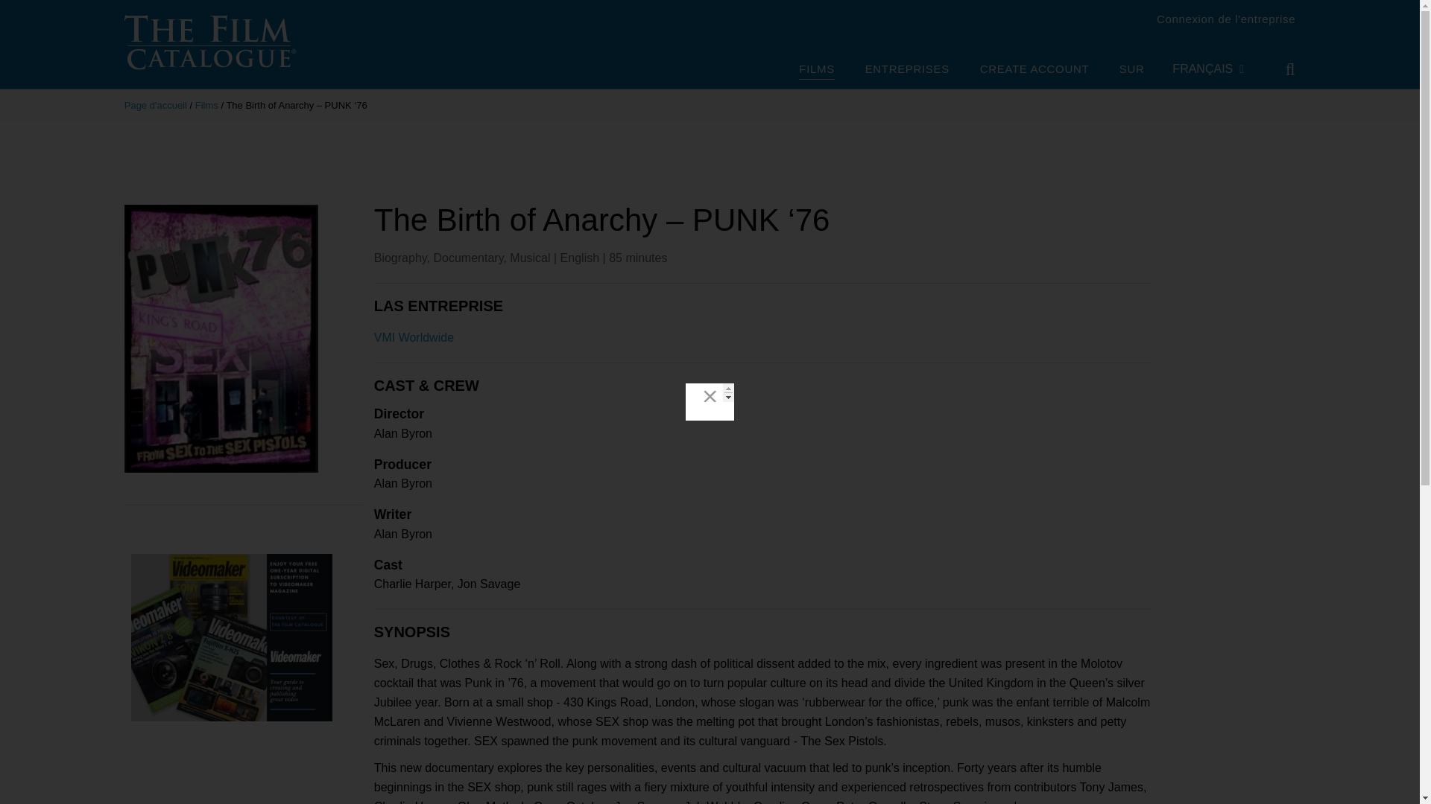 Image resolution: width=1431 pixels, height=804 pixels. Describe the element at coordinates (413, 337) in the screenshot. I see `VMI Worldwide` at that location.